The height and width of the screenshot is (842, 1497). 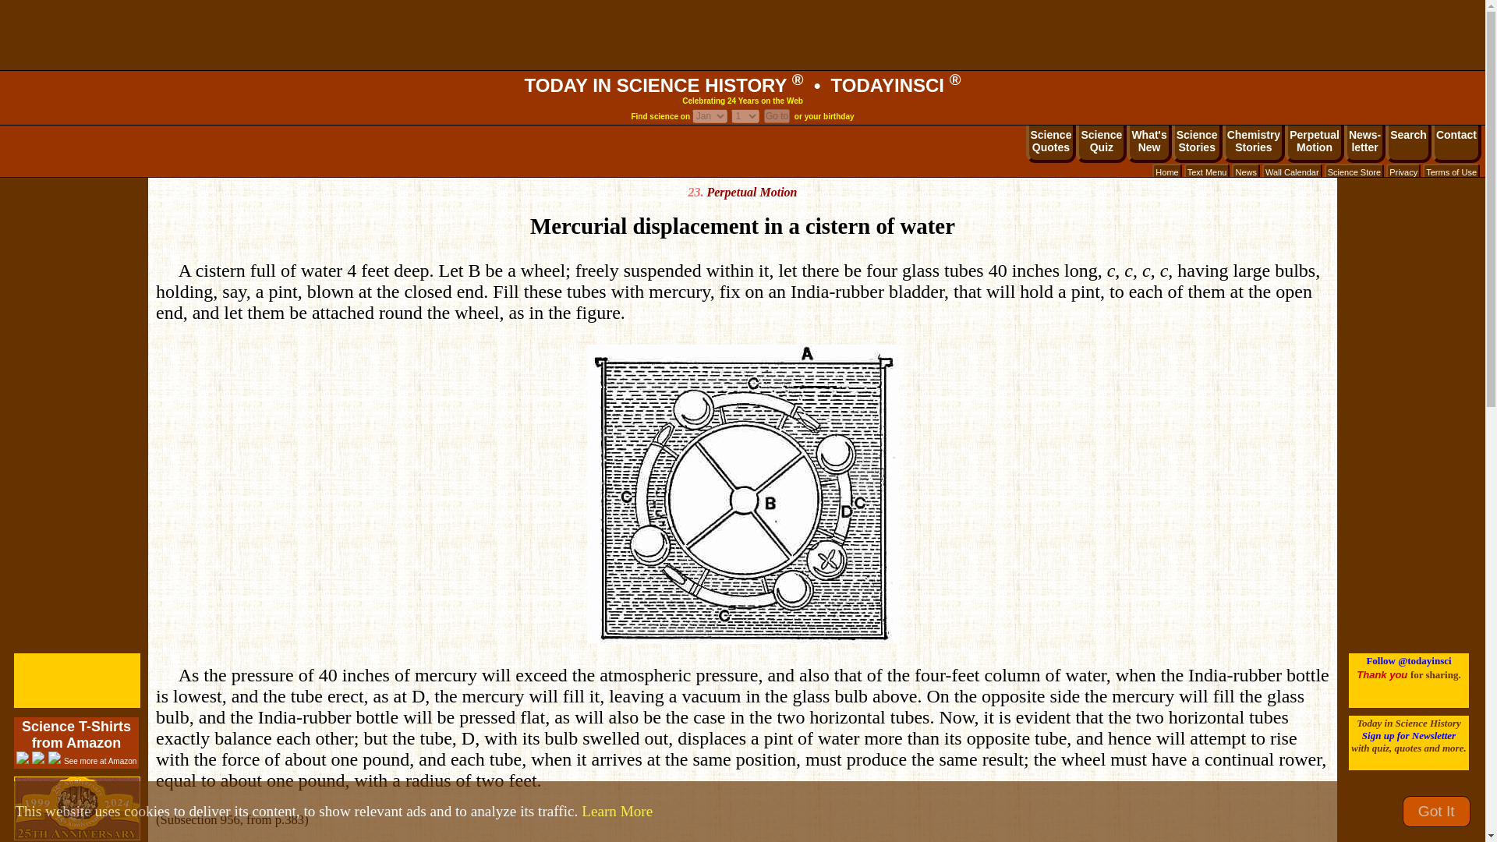 I want to click on Home, so click(x=1207, y=172).